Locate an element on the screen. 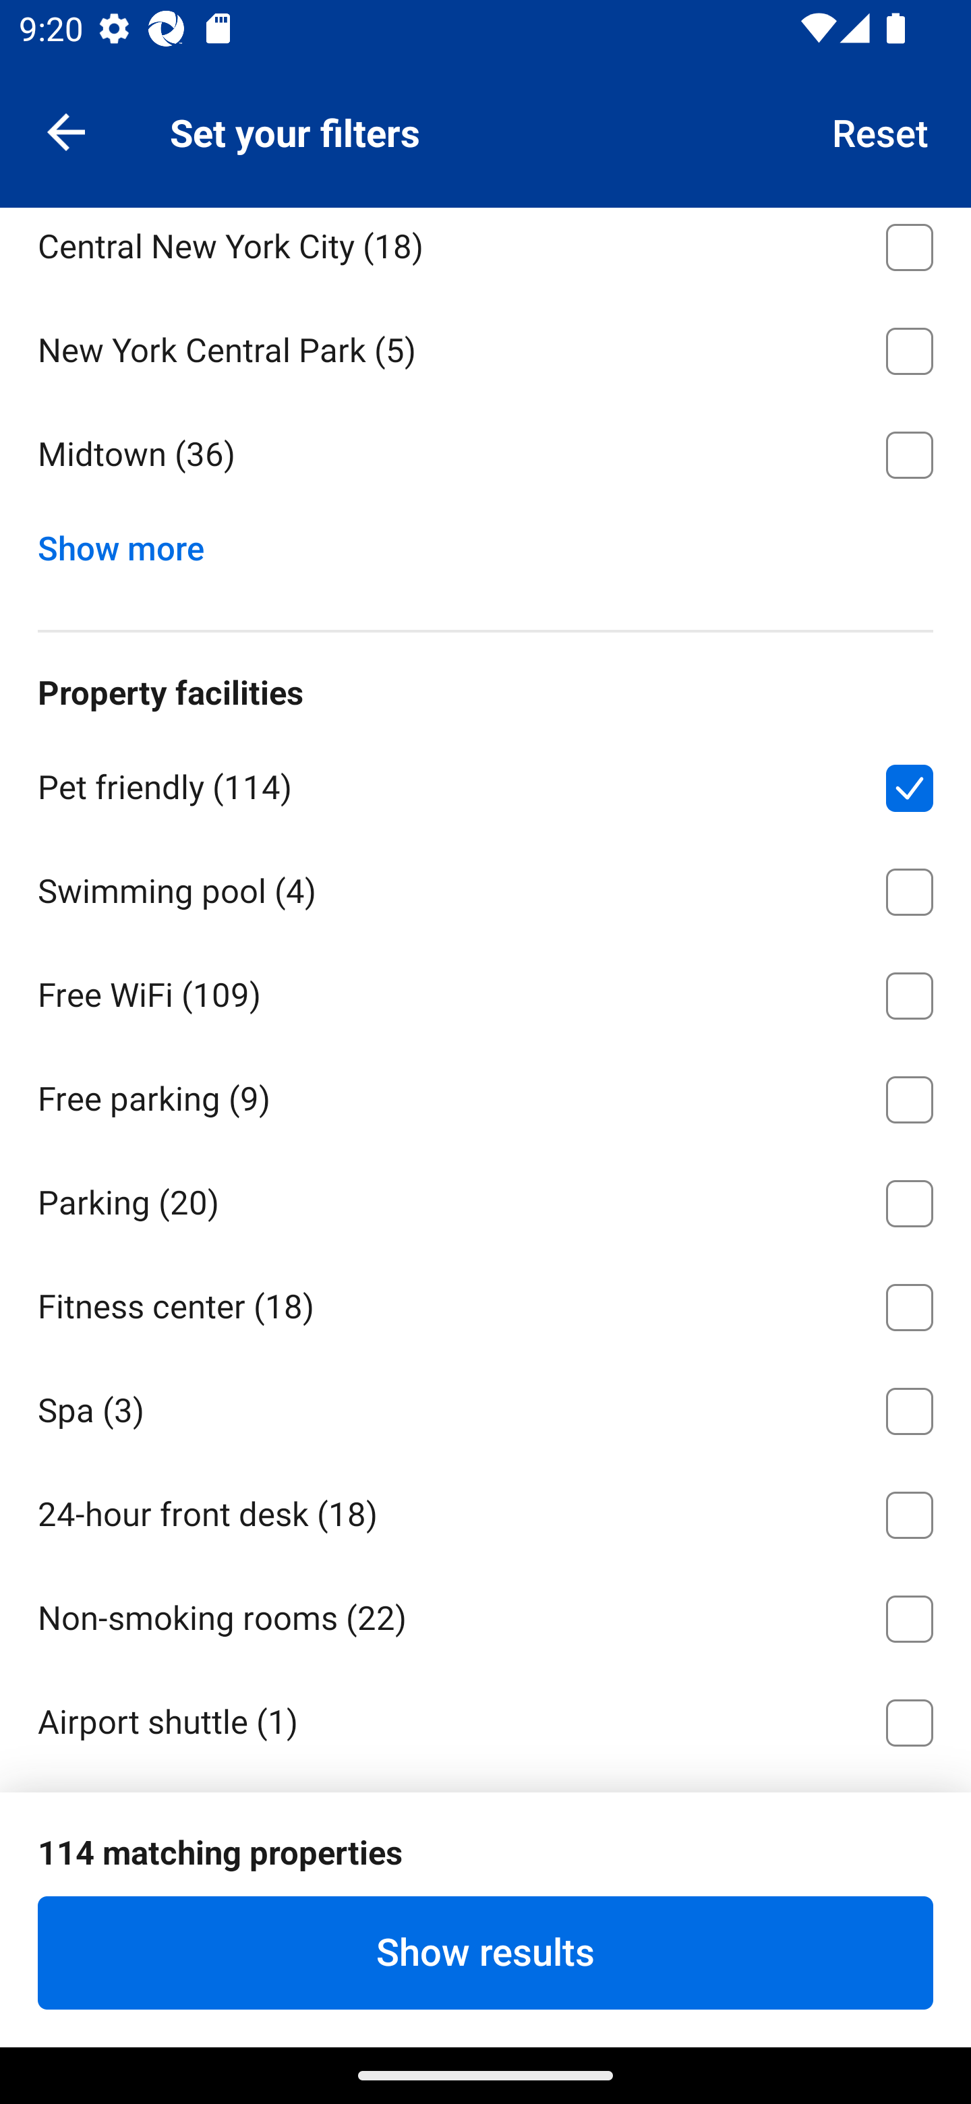  Reset is located at coordinates (881, 131).